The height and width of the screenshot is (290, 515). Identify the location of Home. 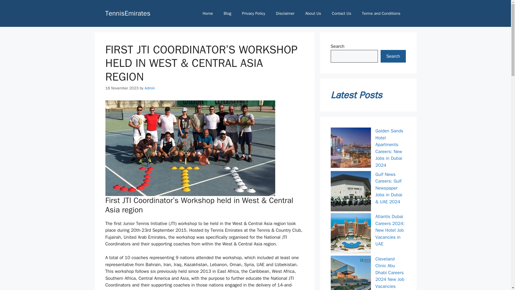
(208, 13).